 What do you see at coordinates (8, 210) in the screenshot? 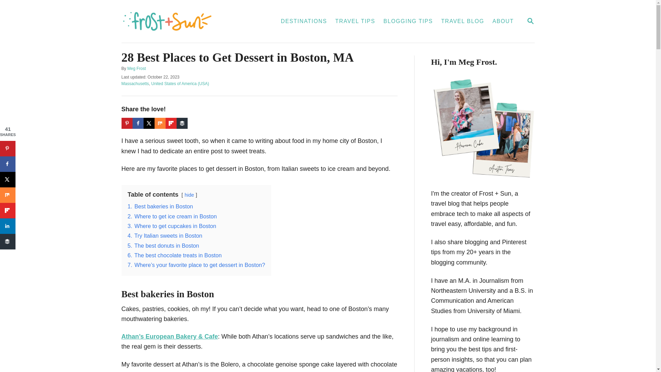
I see `Share on Flipboard` at bounding box center [8, 210].